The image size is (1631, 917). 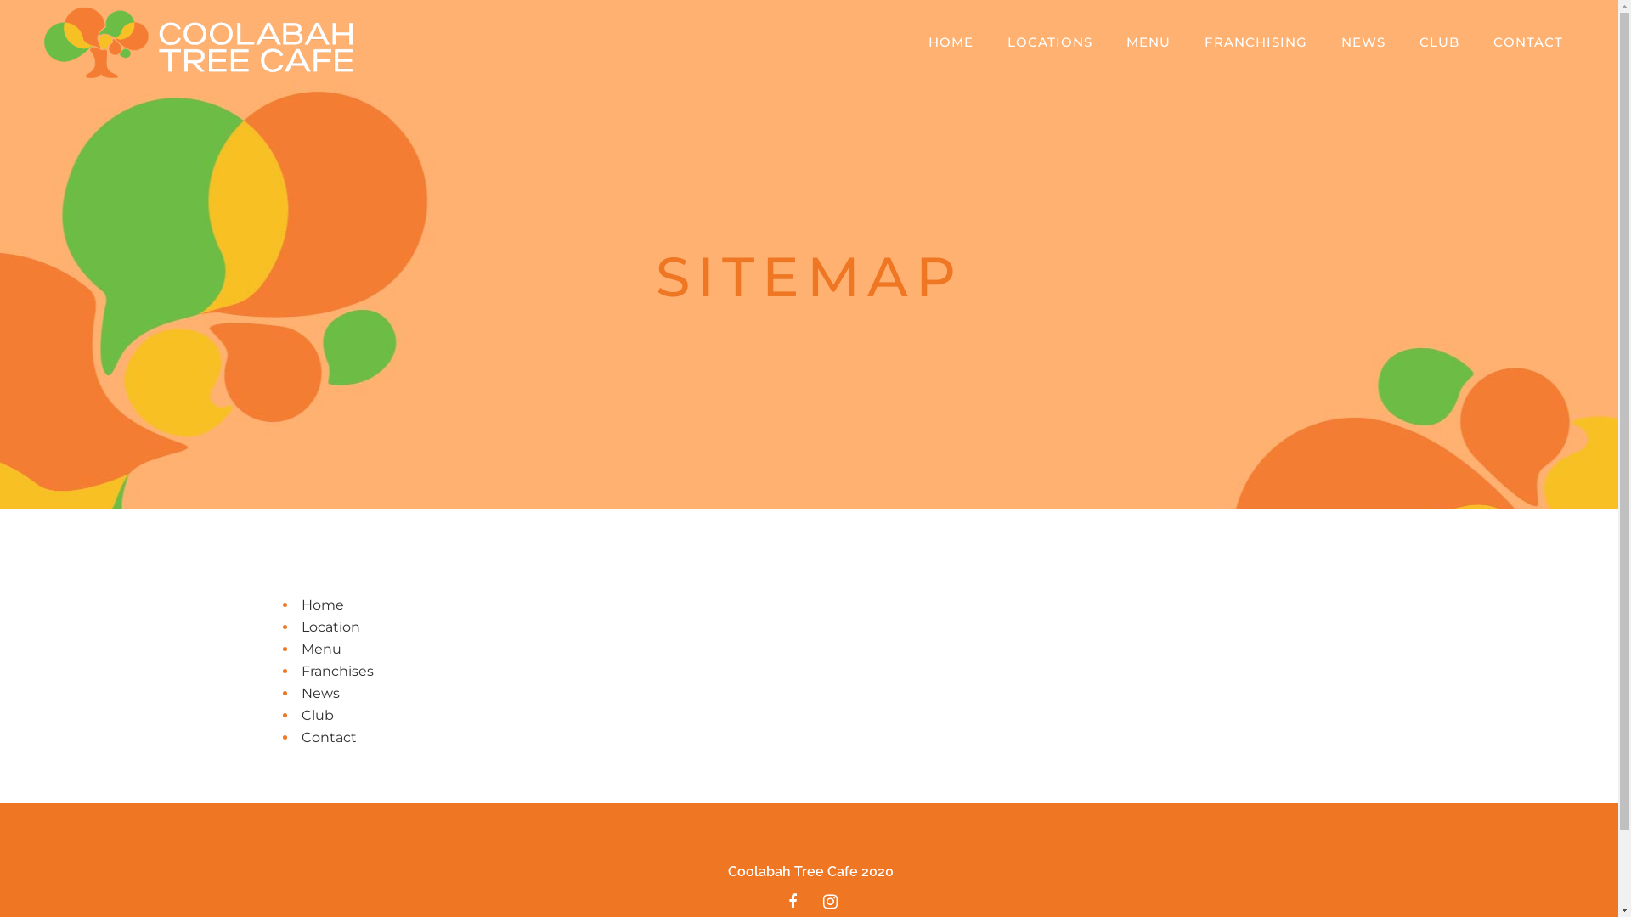 I want to click on News, so click(x=319, y=693).